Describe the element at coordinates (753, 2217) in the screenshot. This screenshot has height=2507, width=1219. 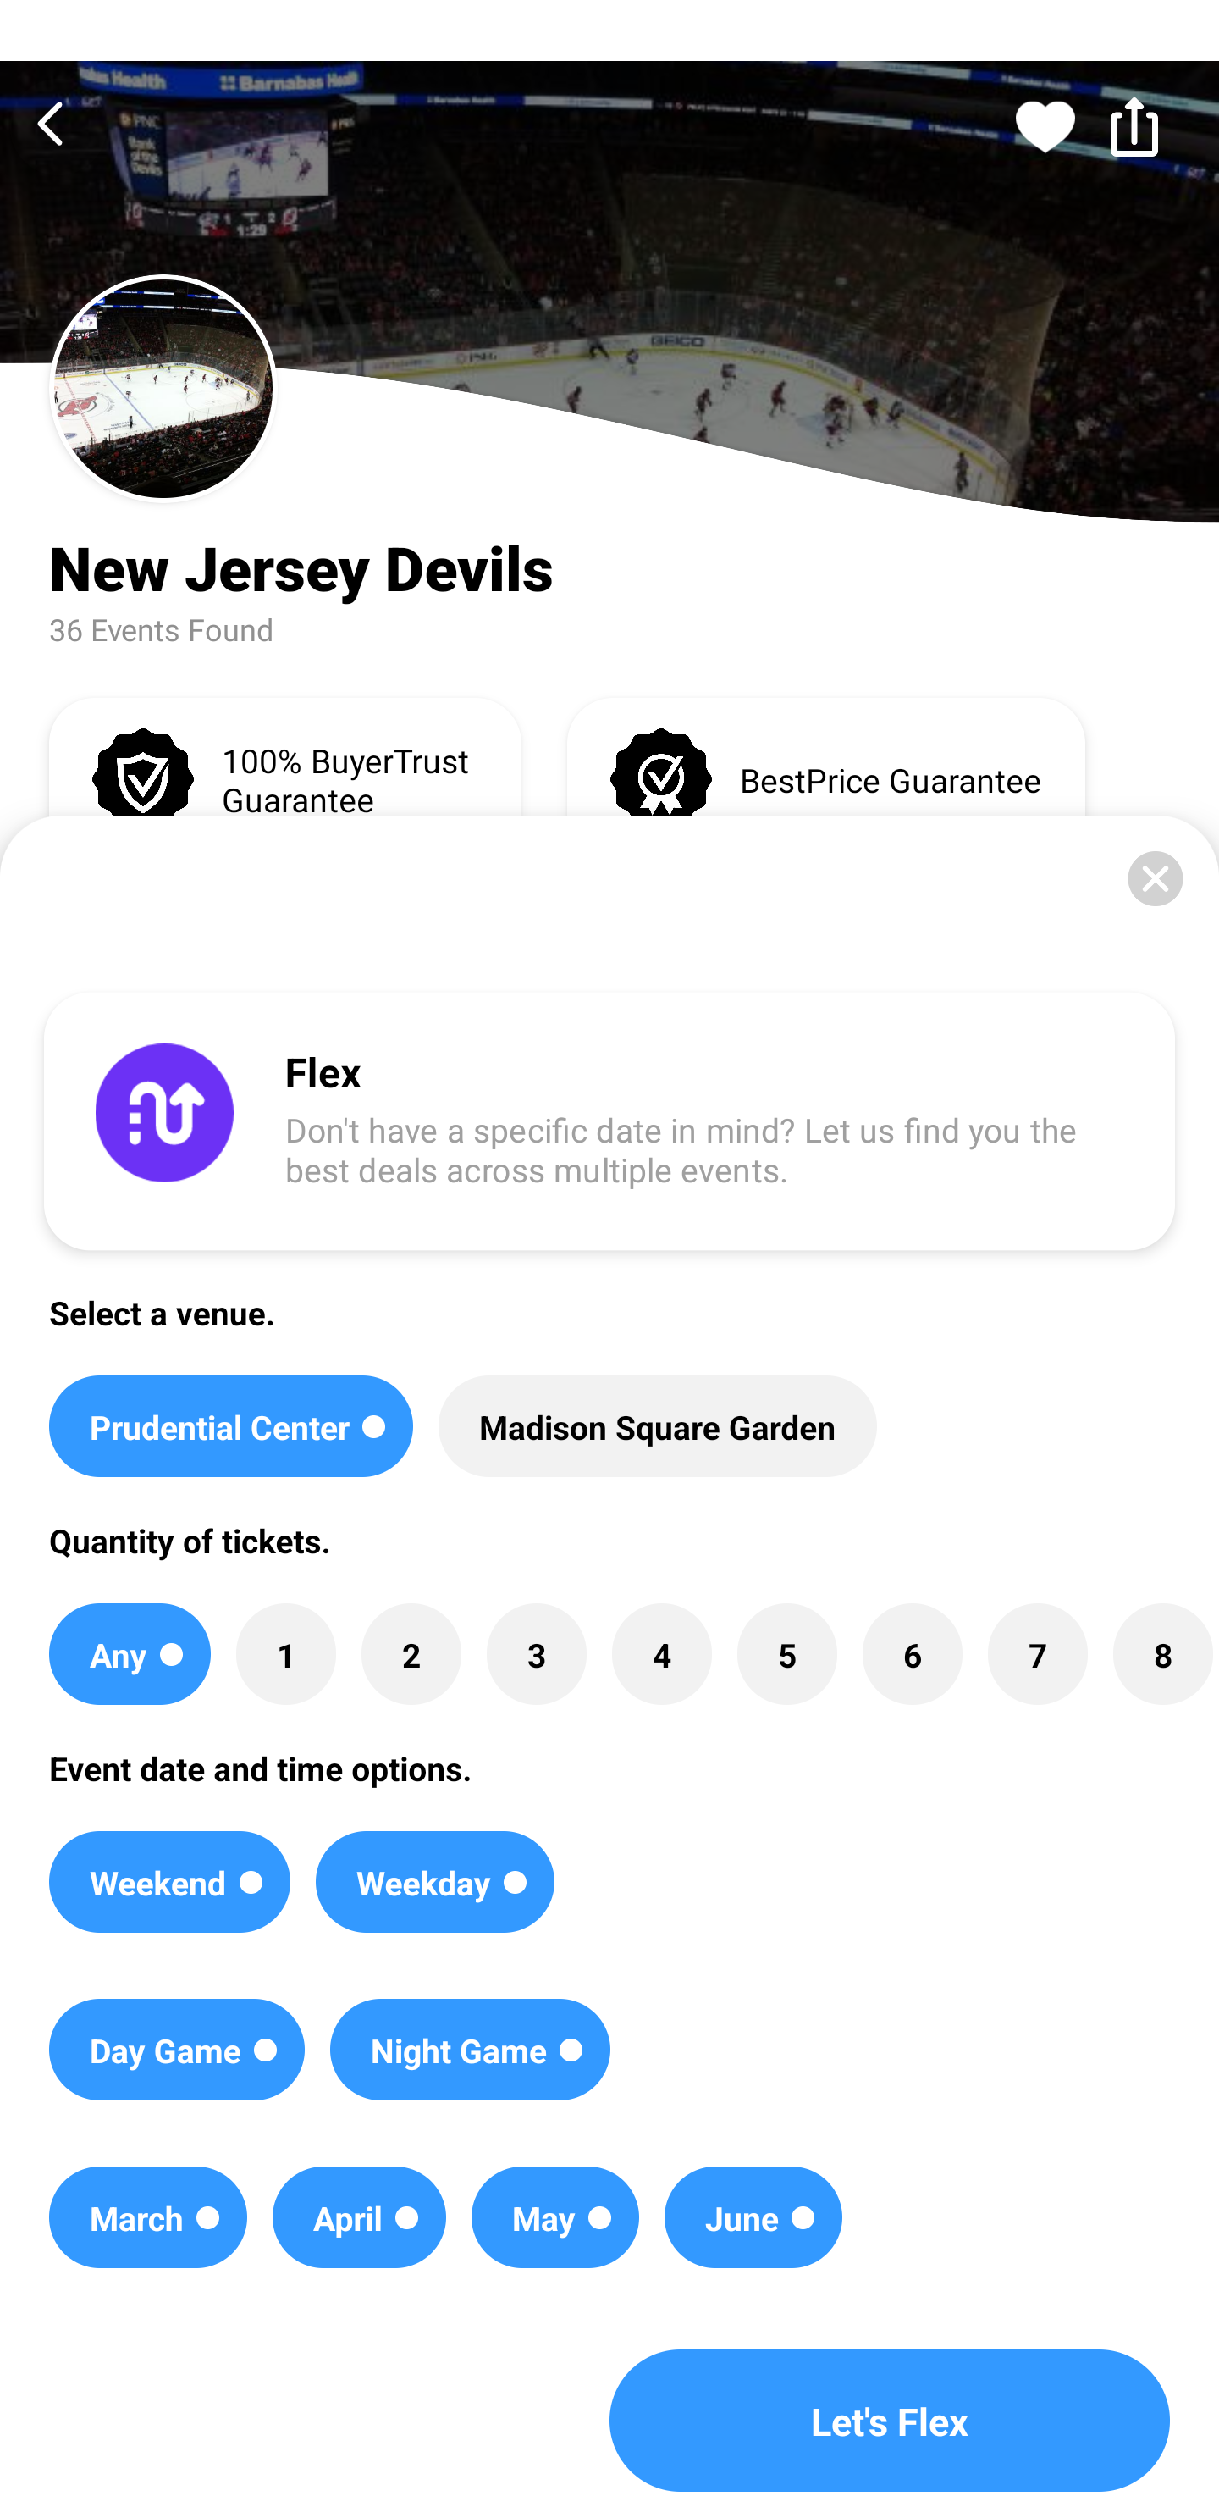
I see `June` at that location.